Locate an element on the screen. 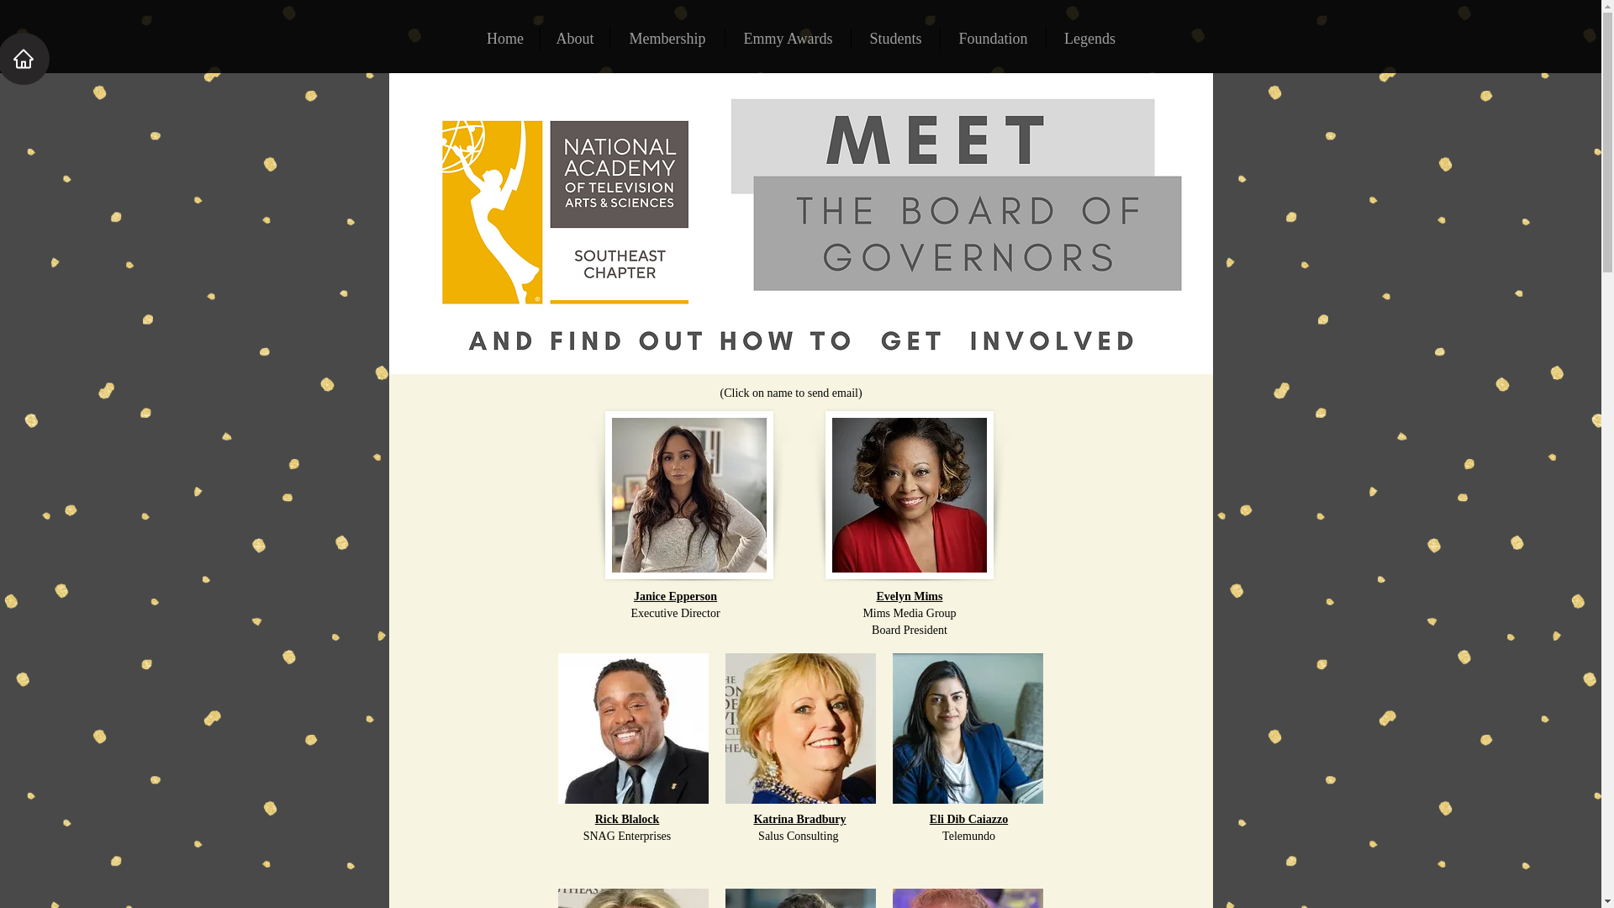 The height and width of the screenshot is (908, 1614). Home is located at coordinates (504, 39).